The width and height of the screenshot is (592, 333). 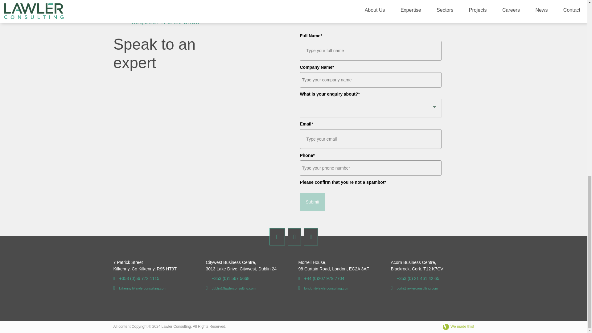 What do you see at coordinates (228, 278) in the screenshot?
I see `Link to call Dublin Office` at bounding box center [228, 278].